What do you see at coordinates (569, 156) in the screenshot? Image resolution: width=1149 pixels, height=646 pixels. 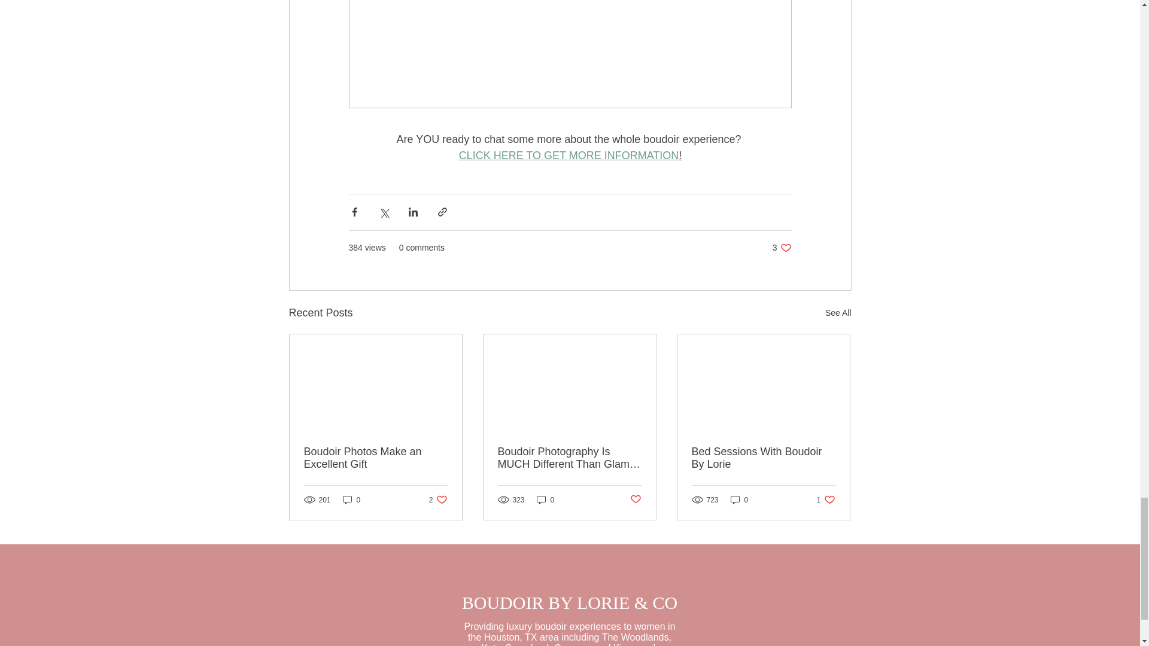 I see `CLICK HERE TO GET MORE INFORMATION` at bounding box center [569, 156].